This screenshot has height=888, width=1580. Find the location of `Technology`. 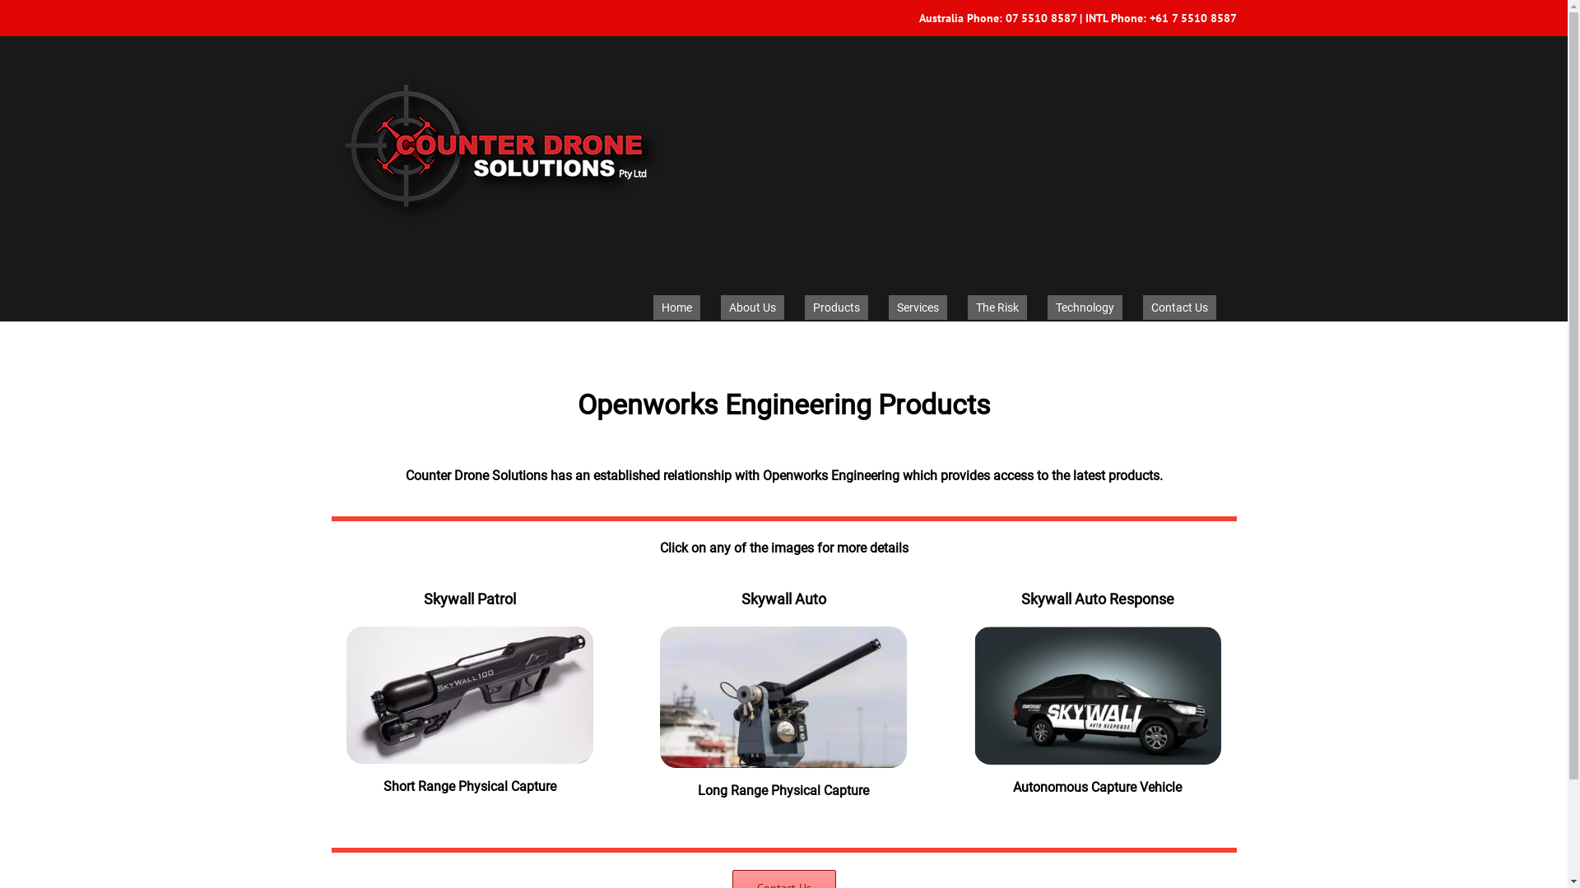

Technology is located at coordinates (1085, 308).